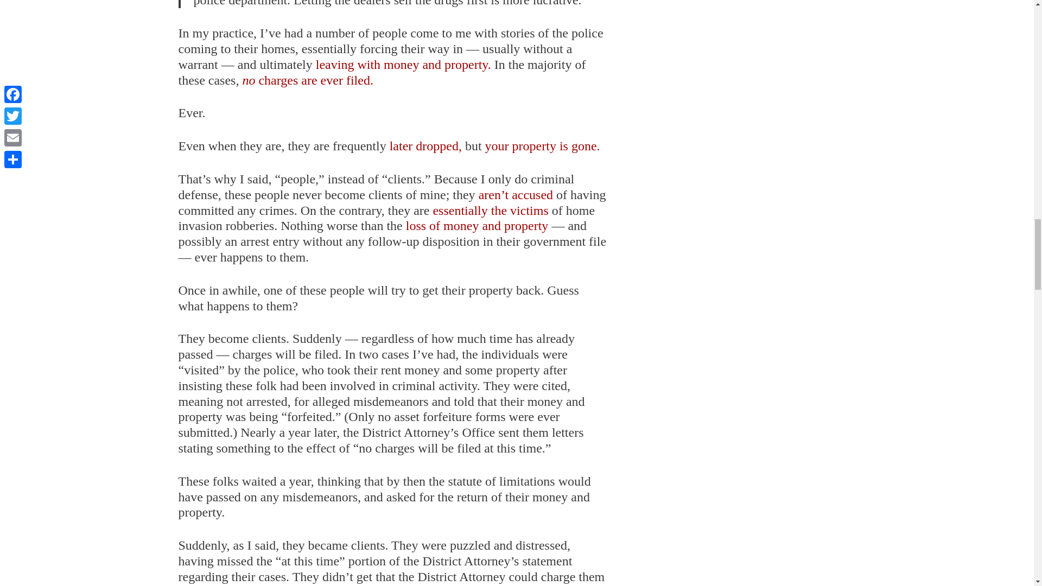 This screenshot has width=1042, height=586. Describe the element at coordinates (307, 80) in the screenshot. I see `Police property seizures ensnare even the innocent` at that location.